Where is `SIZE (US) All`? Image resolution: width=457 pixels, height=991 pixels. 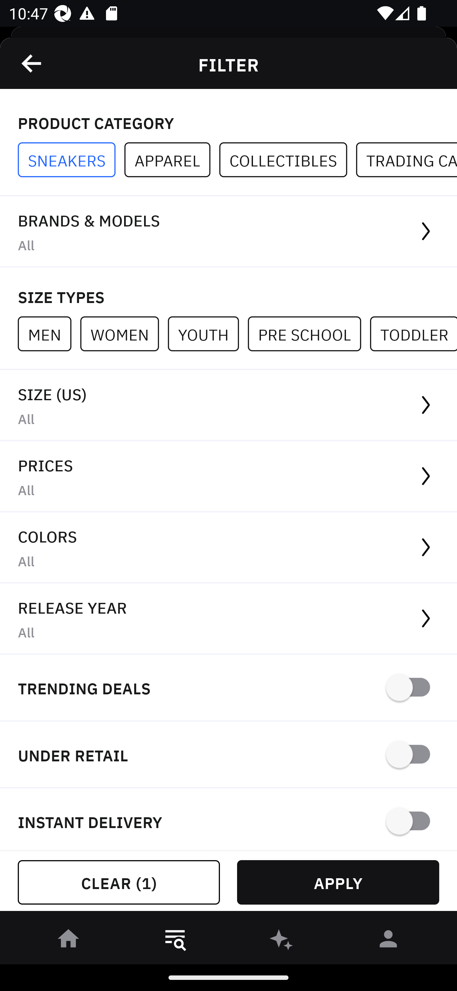
SIZE (US) All is located at coordinates (228, 405).